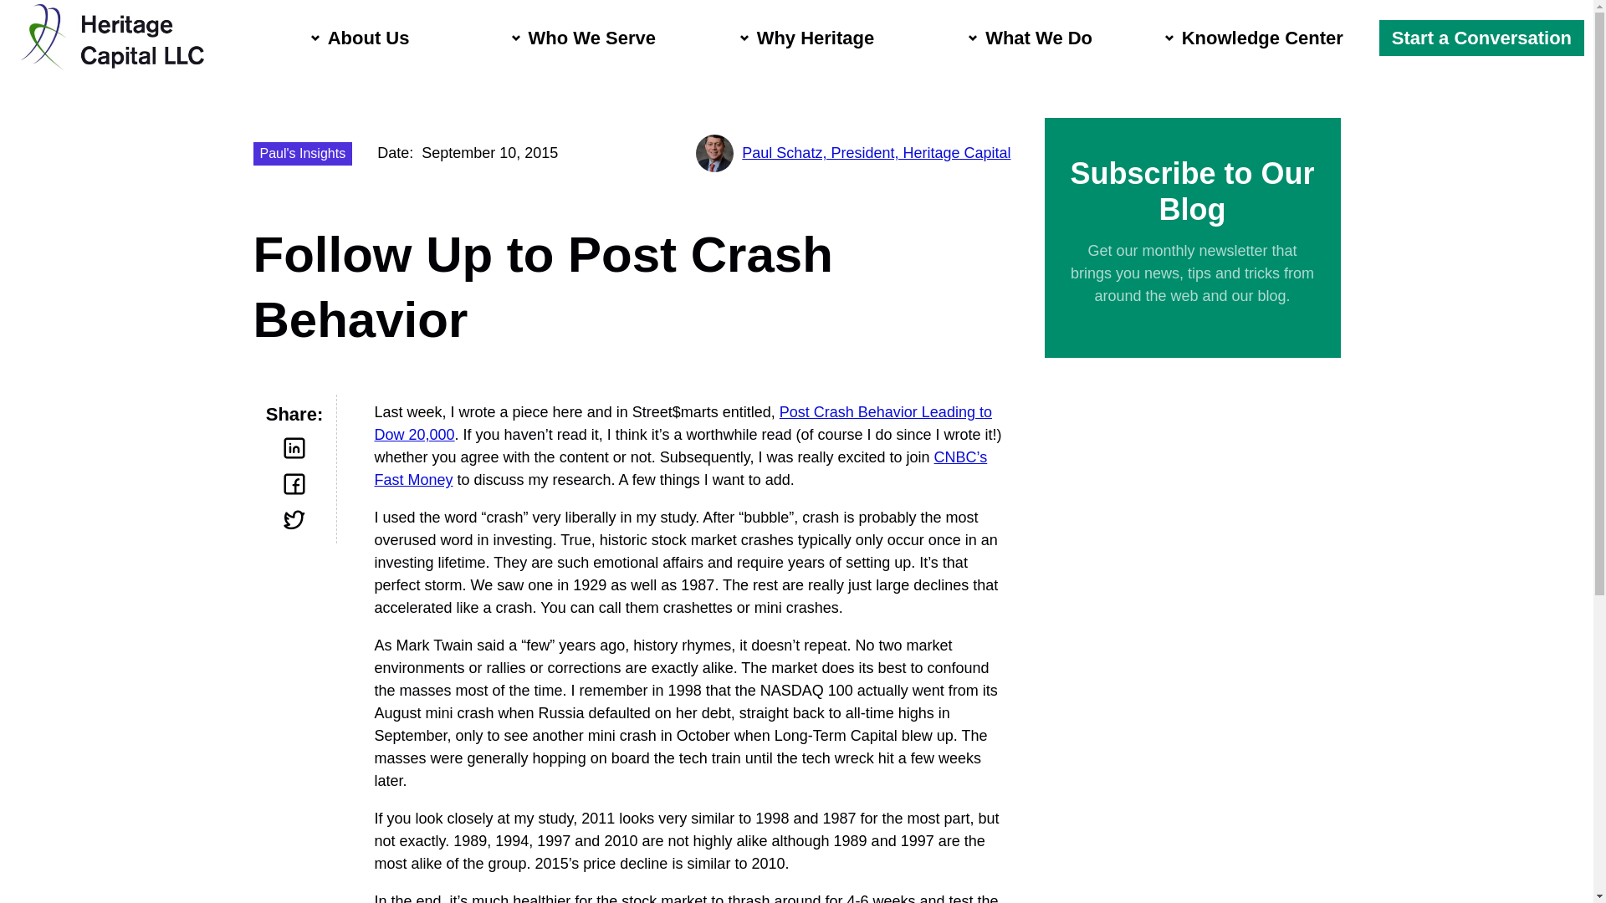  I want to click on Knowledge Center, so click(1258, 38).